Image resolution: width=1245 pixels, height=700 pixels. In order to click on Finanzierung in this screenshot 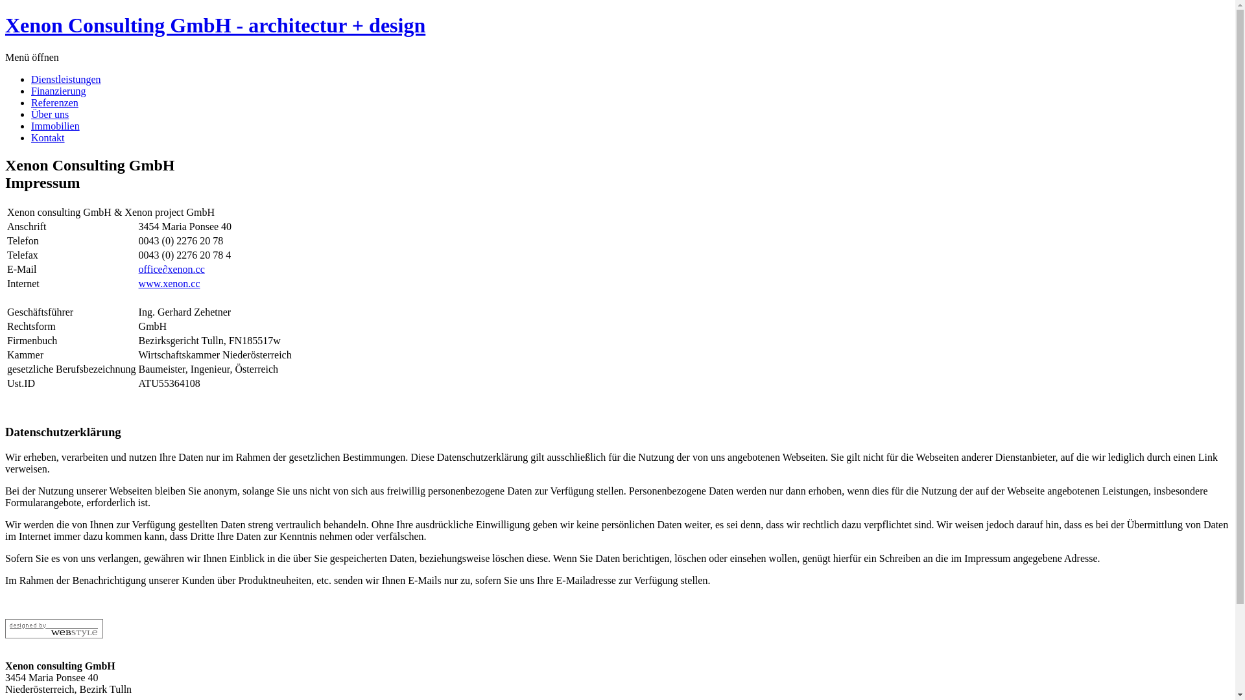, I will do `click(58, 91)`.